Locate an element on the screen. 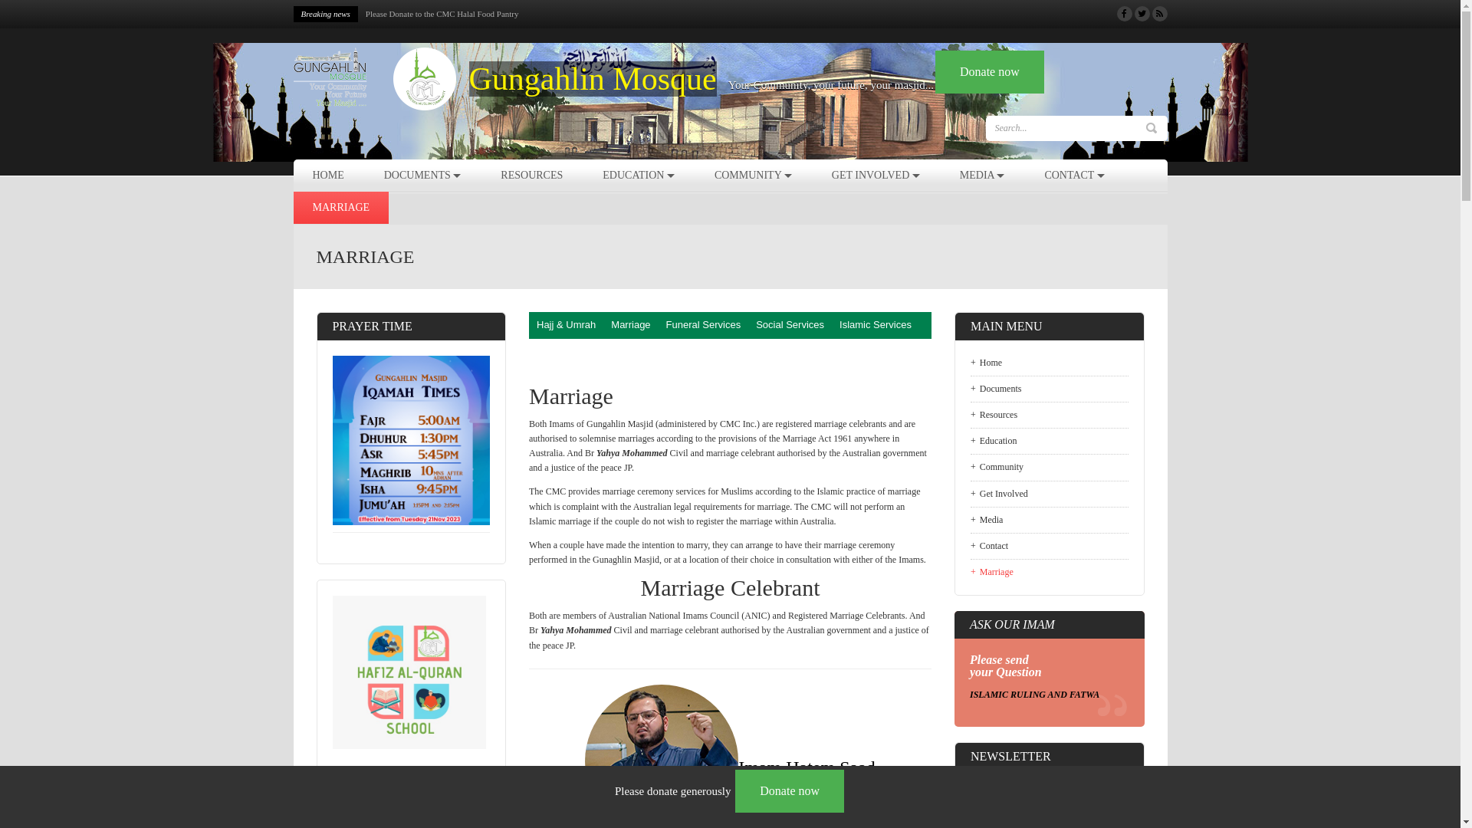 Image resolution: width=1472 pixels, height=828 pixels. Quran class for brothers is located at coordinates (406, 14).